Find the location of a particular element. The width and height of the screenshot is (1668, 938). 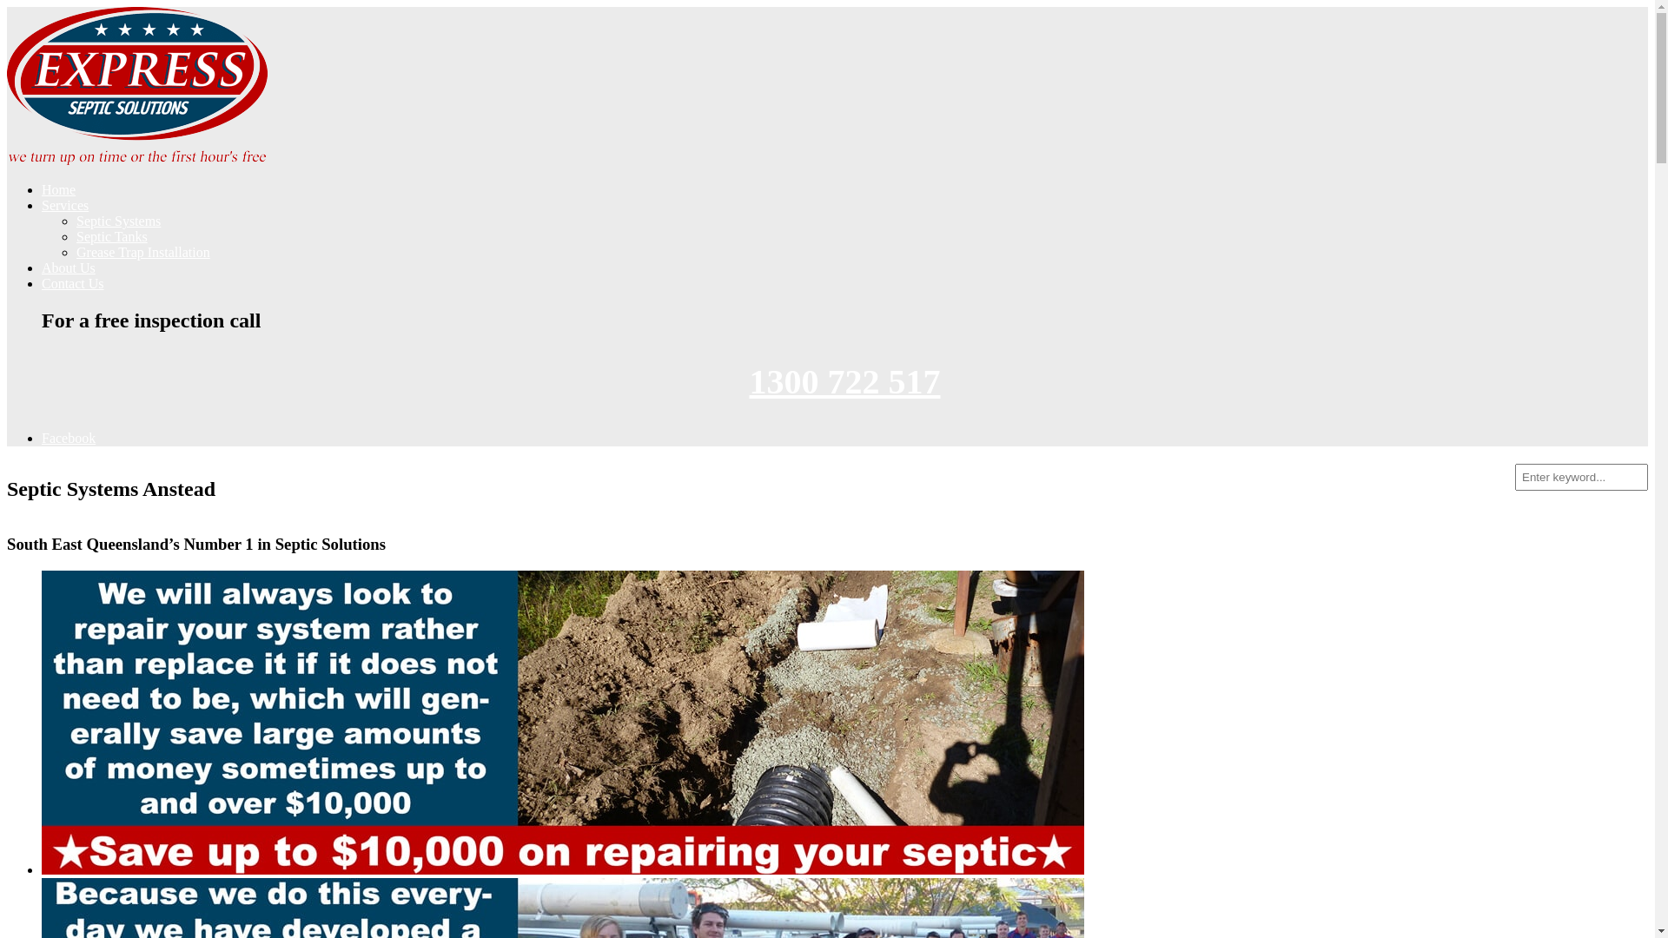

1300 722 517 is located at coordinates (844, 382).